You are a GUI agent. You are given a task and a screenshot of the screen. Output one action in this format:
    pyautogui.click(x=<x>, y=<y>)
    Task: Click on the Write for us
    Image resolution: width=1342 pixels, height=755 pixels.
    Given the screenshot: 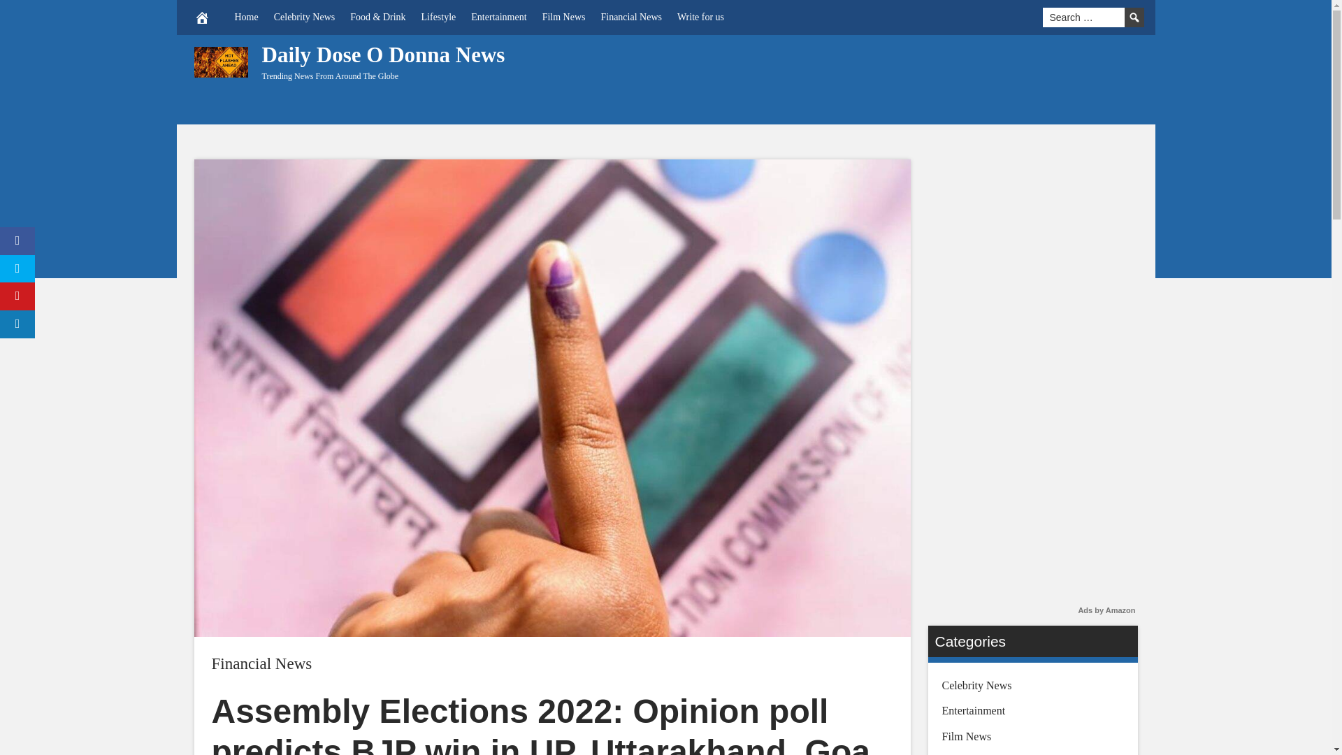 What is the action you would take?
    pyautogui.click(x=700, y=17)
    